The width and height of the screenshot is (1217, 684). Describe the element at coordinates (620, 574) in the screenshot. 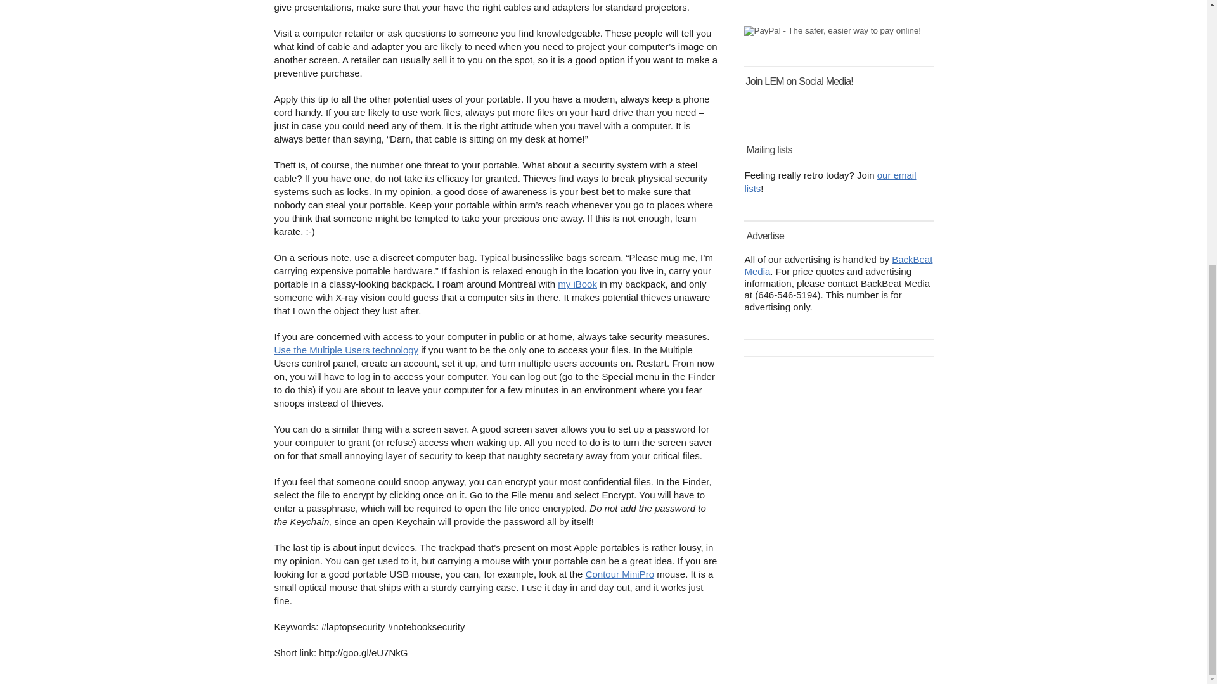

I see `Contour MiniPro` at that location.